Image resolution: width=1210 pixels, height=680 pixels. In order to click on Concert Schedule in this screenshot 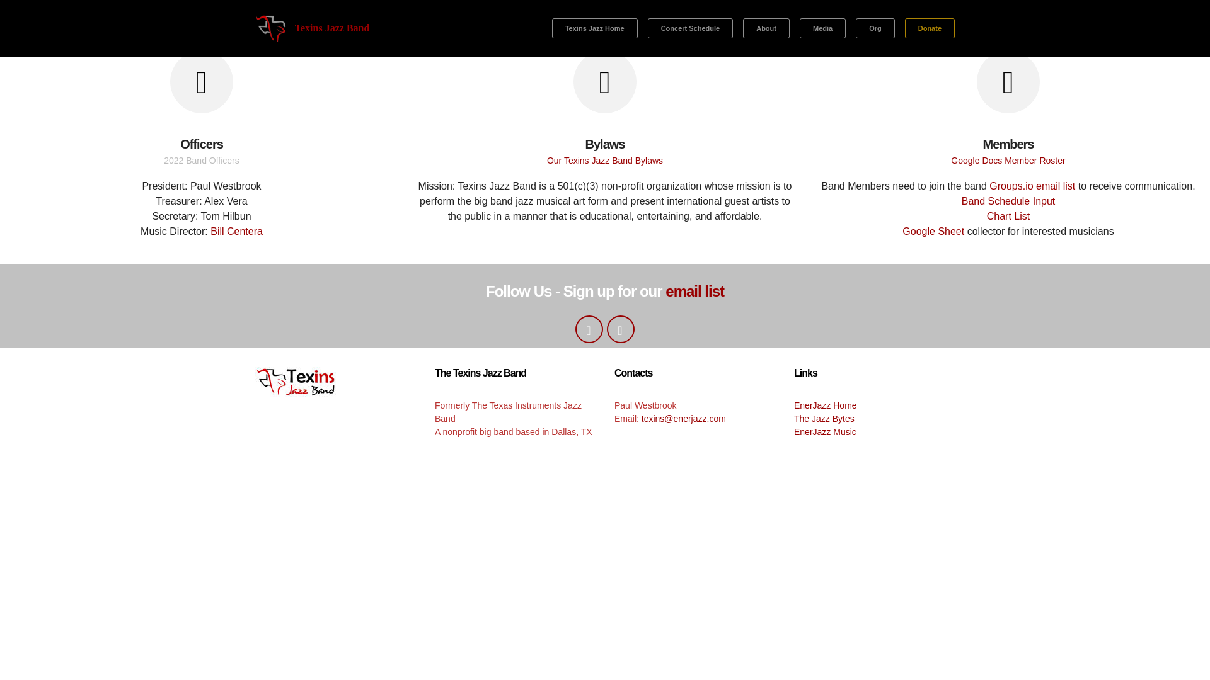, I will do `click(690, 28)`.